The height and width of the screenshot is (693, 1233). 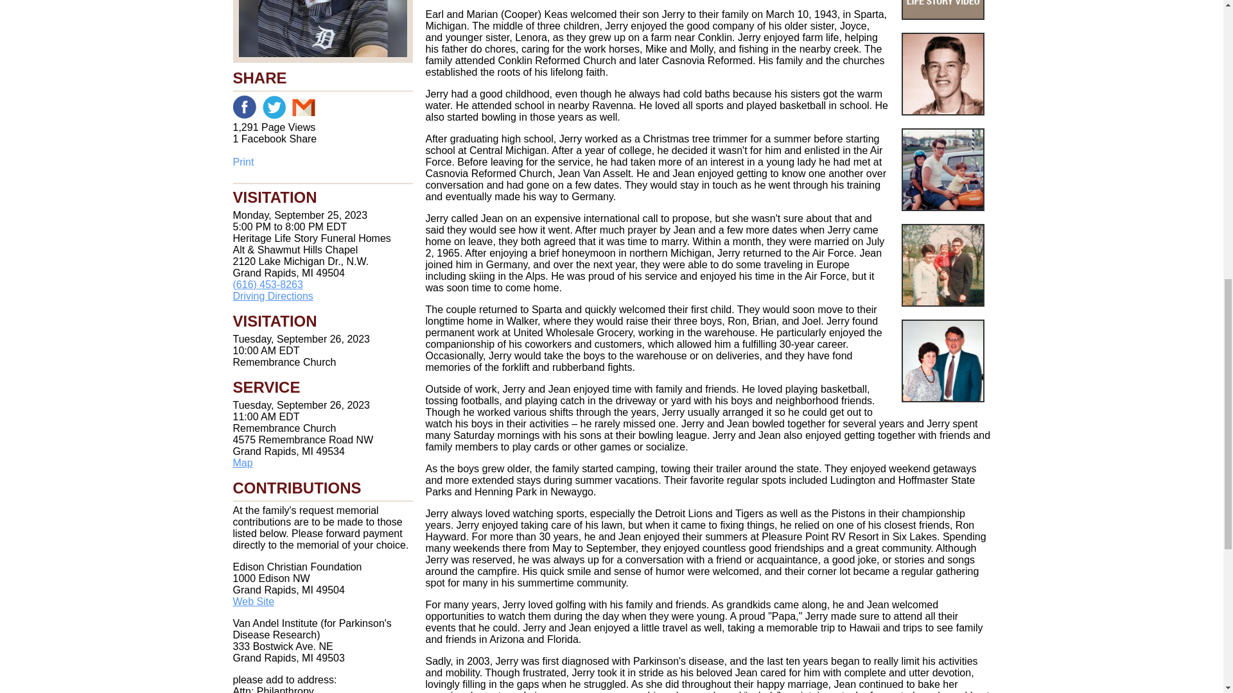 What do you see at coordinates (322, 31) in the screenshot?
I see `Jerry Keas` at bounding box center [322, 31].